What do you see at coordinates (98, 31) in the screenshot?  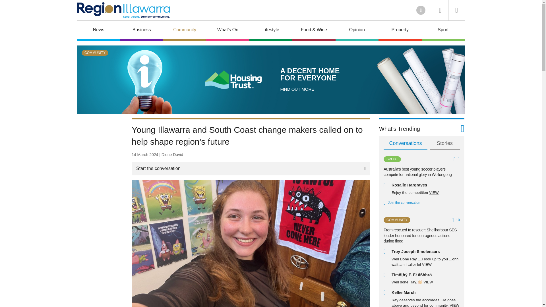 I see `News` at bounding box center [98, 31].